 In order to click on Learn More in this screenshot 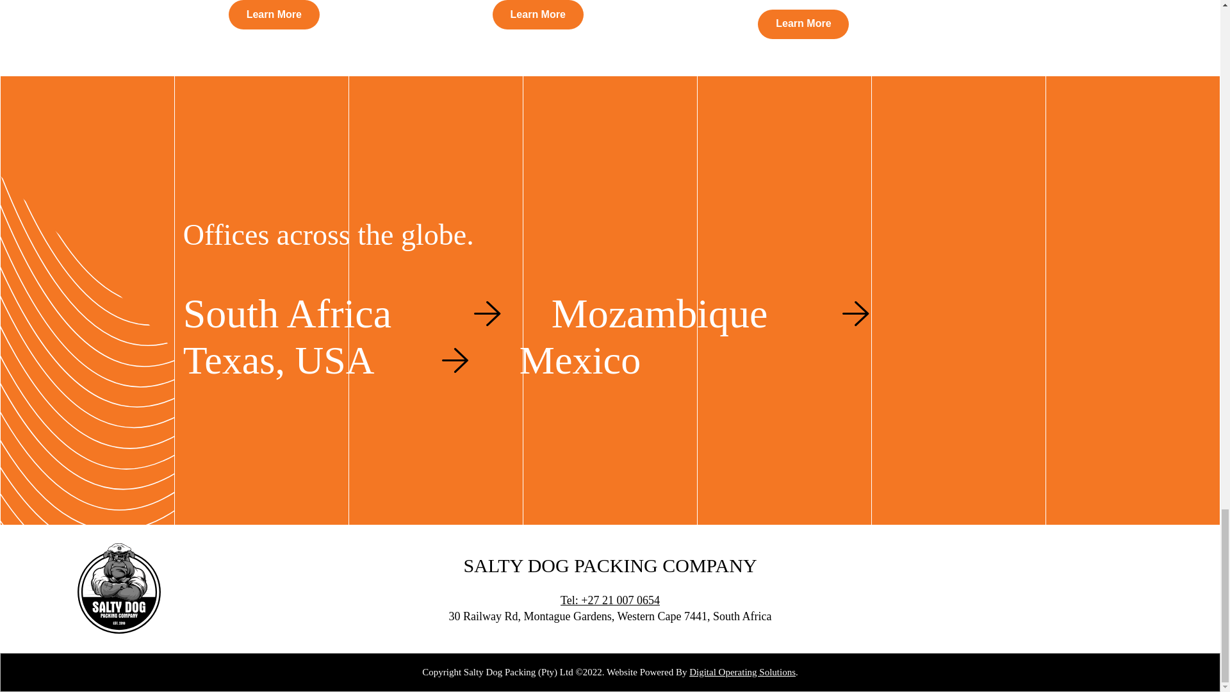, I will do `click(803, 24)`.